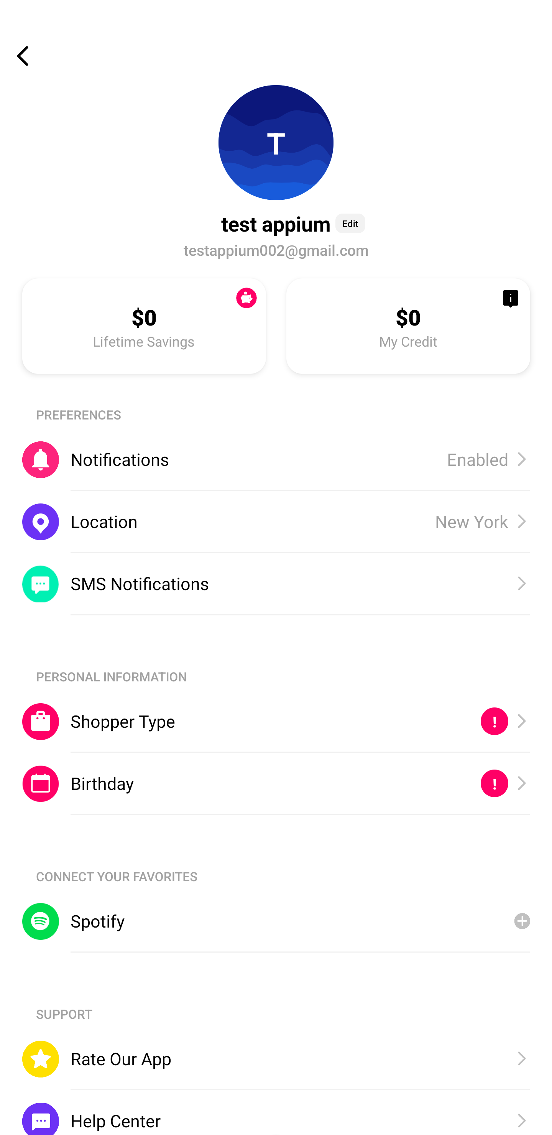  I want to click on T, so click(276, 142).